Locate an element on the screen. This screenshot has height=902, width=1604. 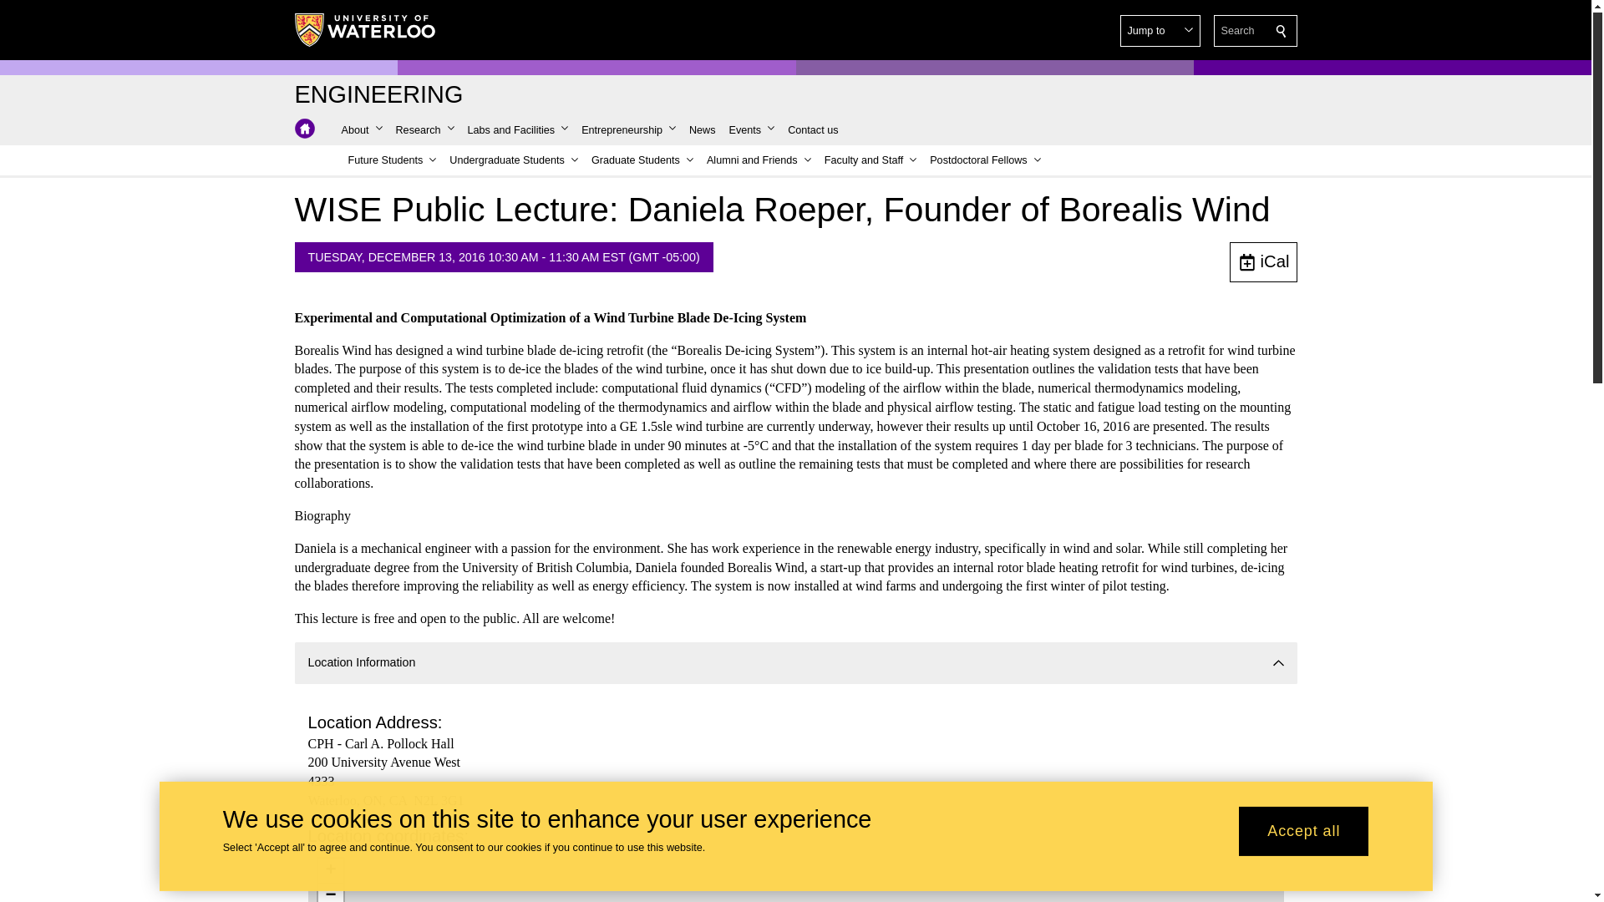
Labs and Facilities is located at coordinates (518, 130).